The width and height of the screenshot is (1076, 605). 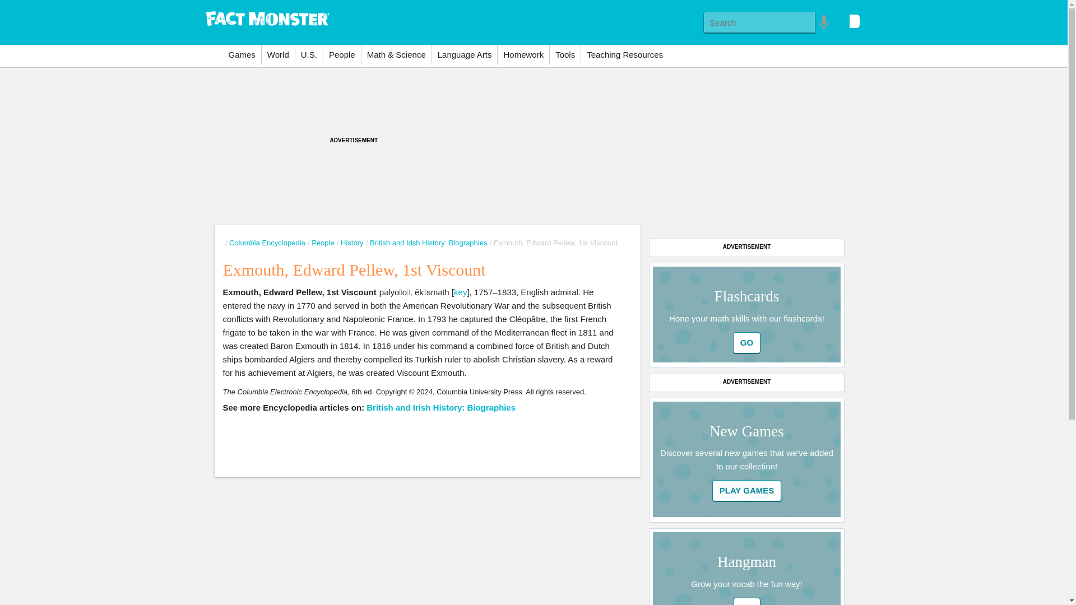 What do you see at coordinates (747, 491) in the screenshot?
I see `Play Games` at bounding box center [747, 491].